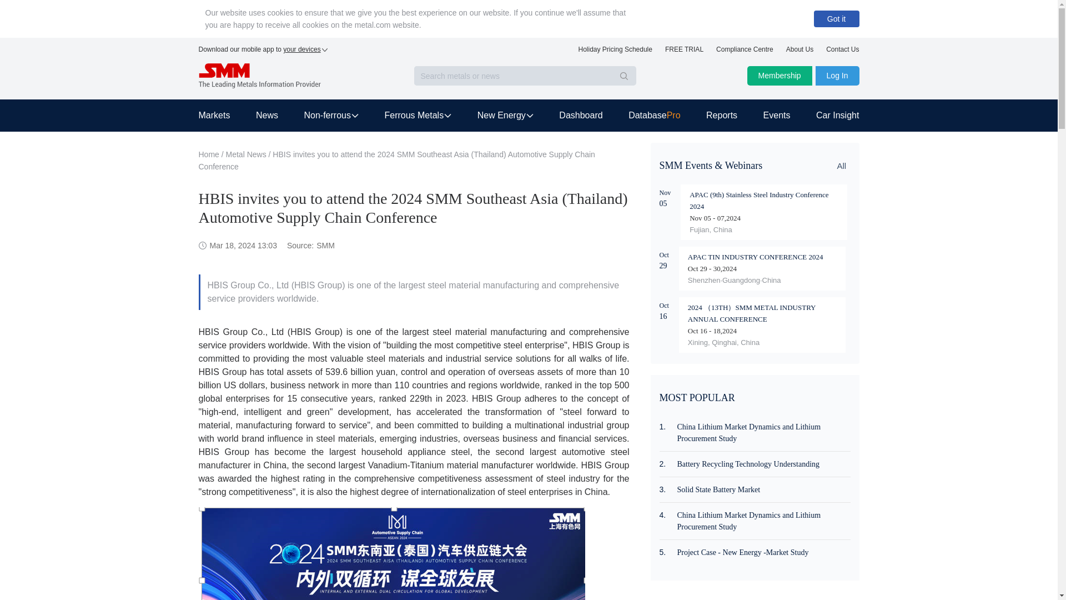 This screenshot has width=1066, height=600. What do you see at coordinates (220, 116) in the screenshot?
I see `Markets` at bounding box center [220, 116].